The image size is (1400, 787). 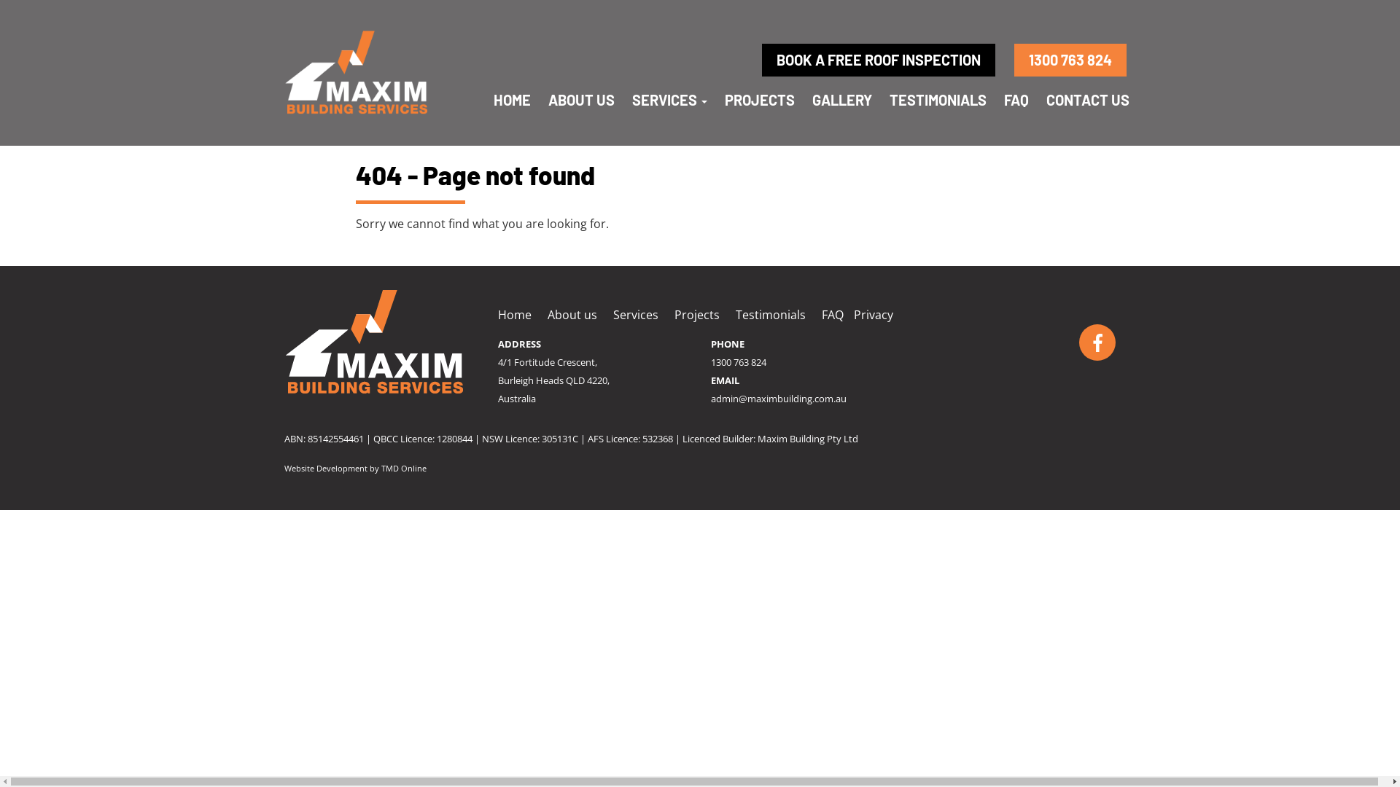 What do you see at coordinates (356, 468) in the screenshot?
I see `Website Development by TMD Online` at bounding box center [356, 468].